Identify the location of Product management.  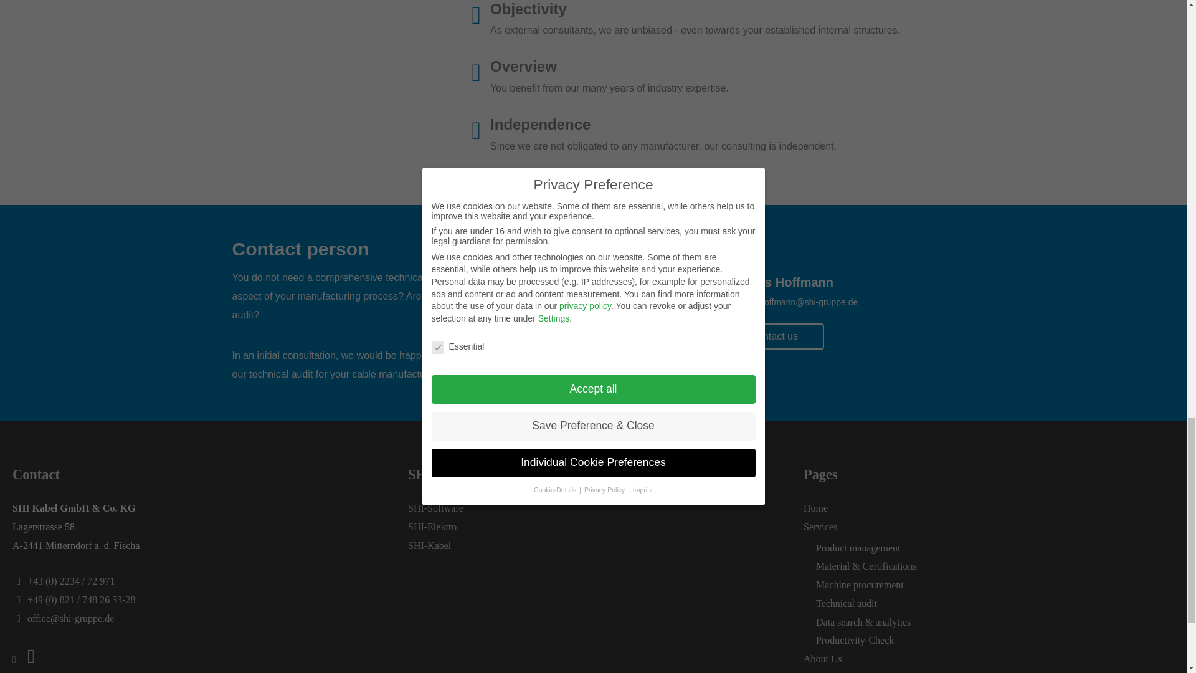
(858, 547).